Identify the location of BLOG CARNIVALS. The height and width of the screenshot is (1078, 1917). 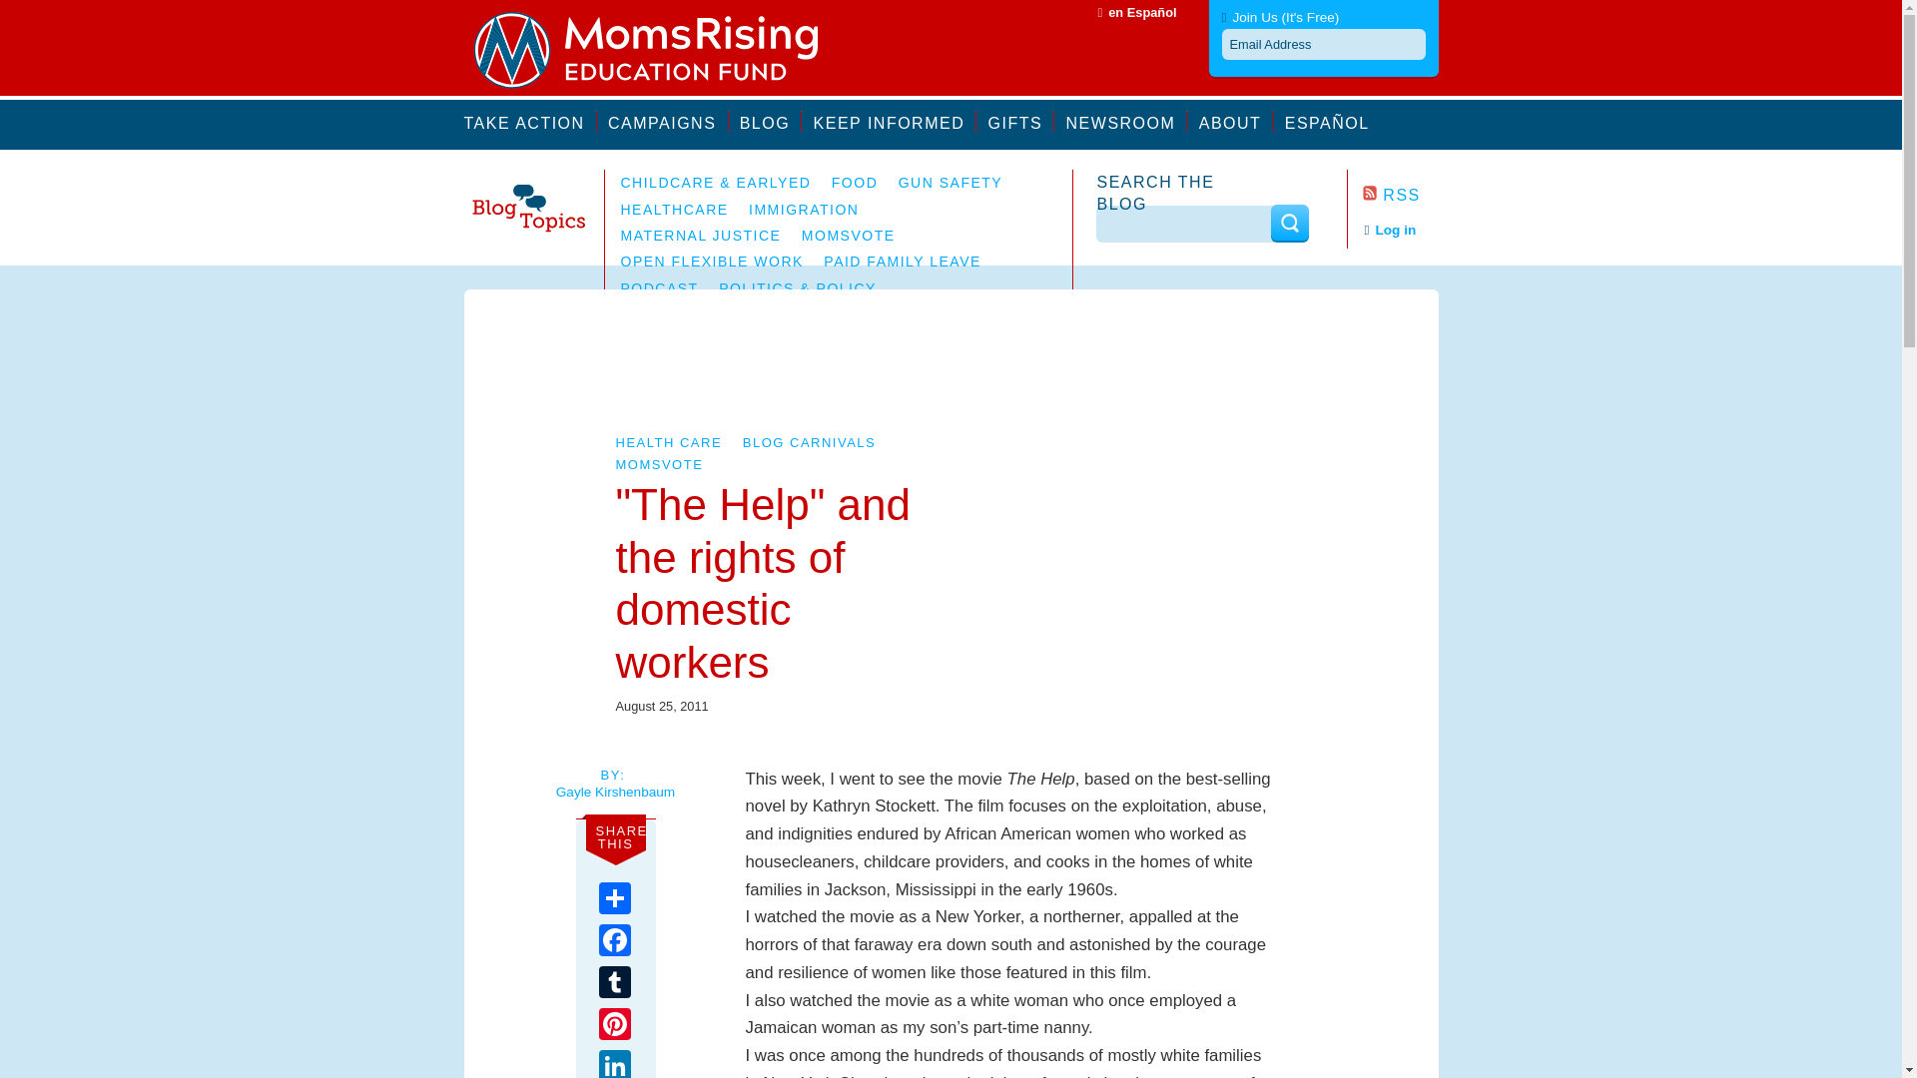
(809, 443).